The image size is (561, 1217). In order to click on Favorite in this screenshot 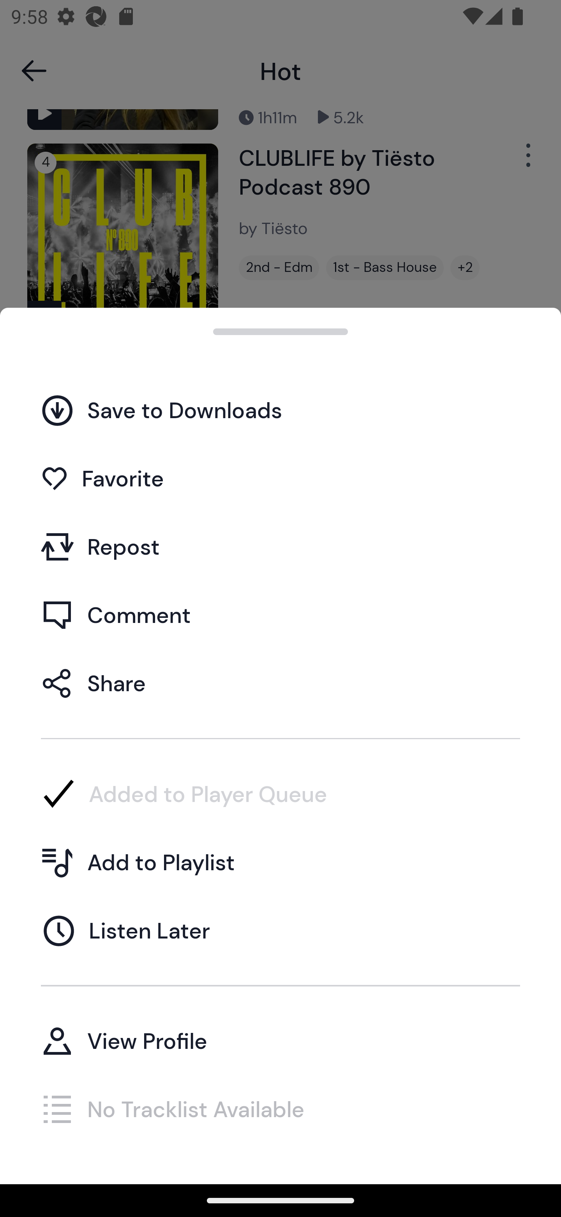, I will do `click(280, 478)`.